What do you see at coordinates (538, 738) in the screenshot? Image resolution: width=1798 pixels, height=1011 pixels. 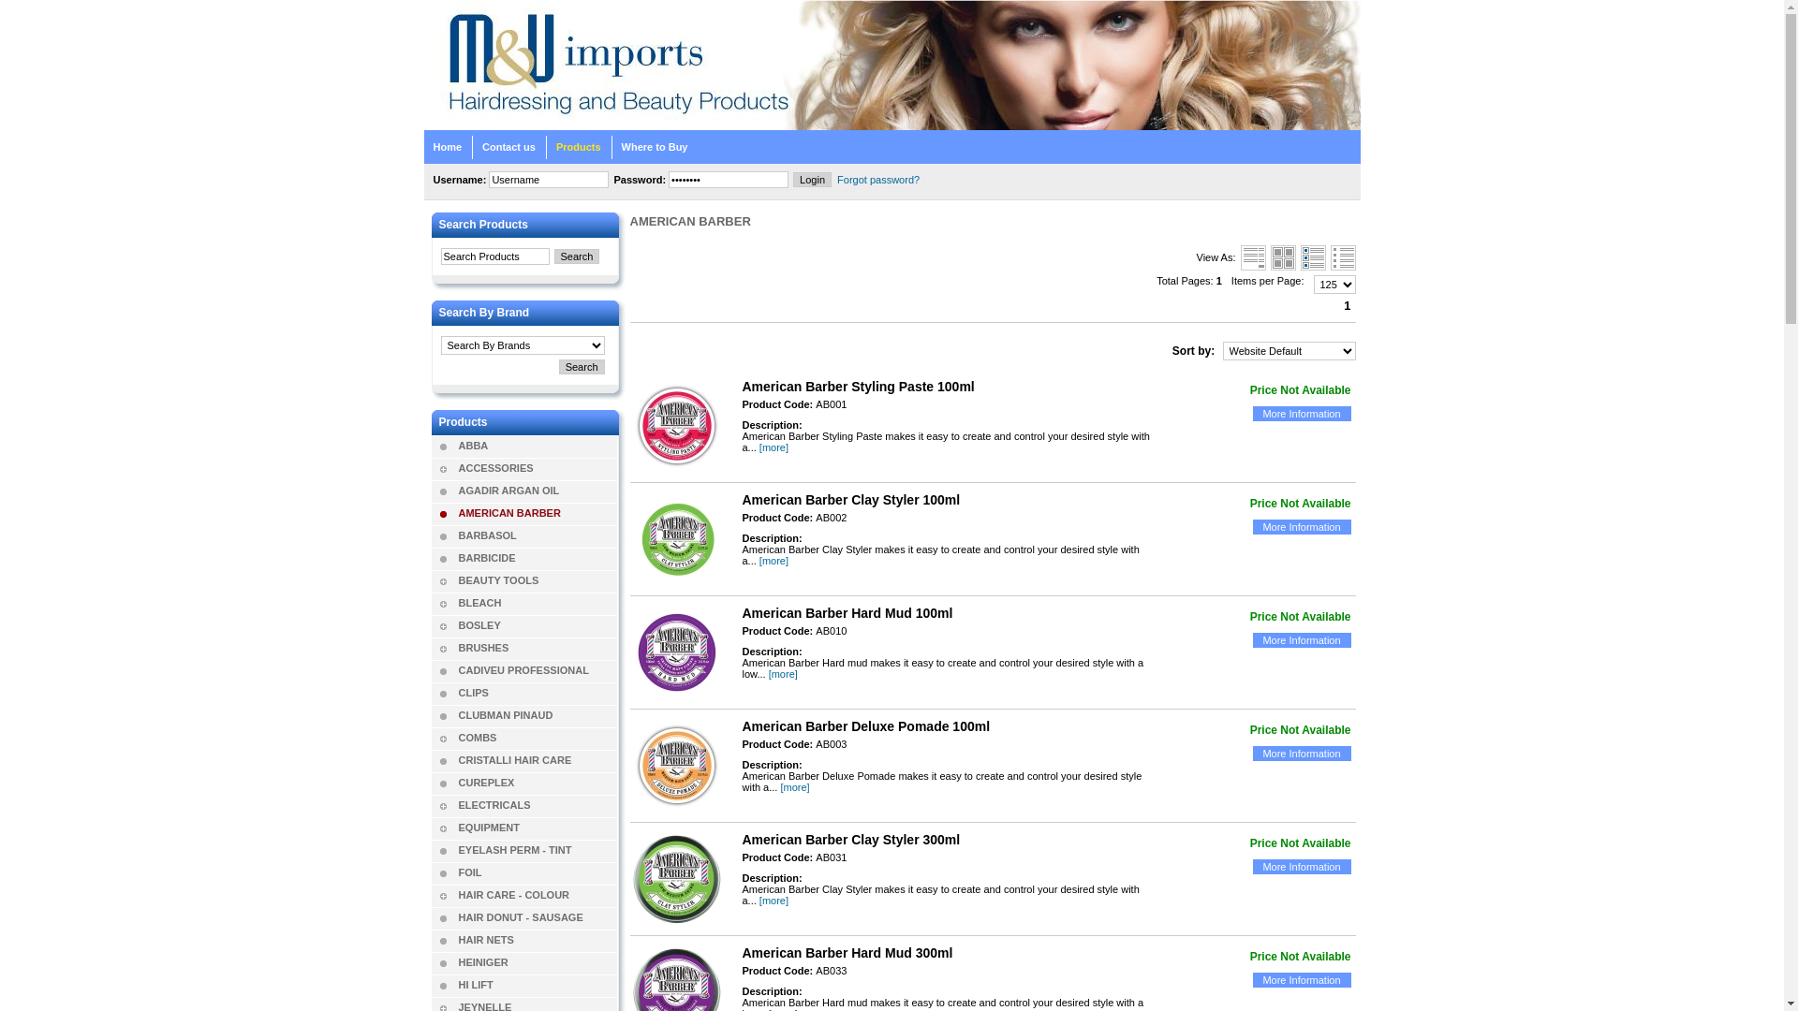 I see `COMBS` at bounding box center [538, 738].